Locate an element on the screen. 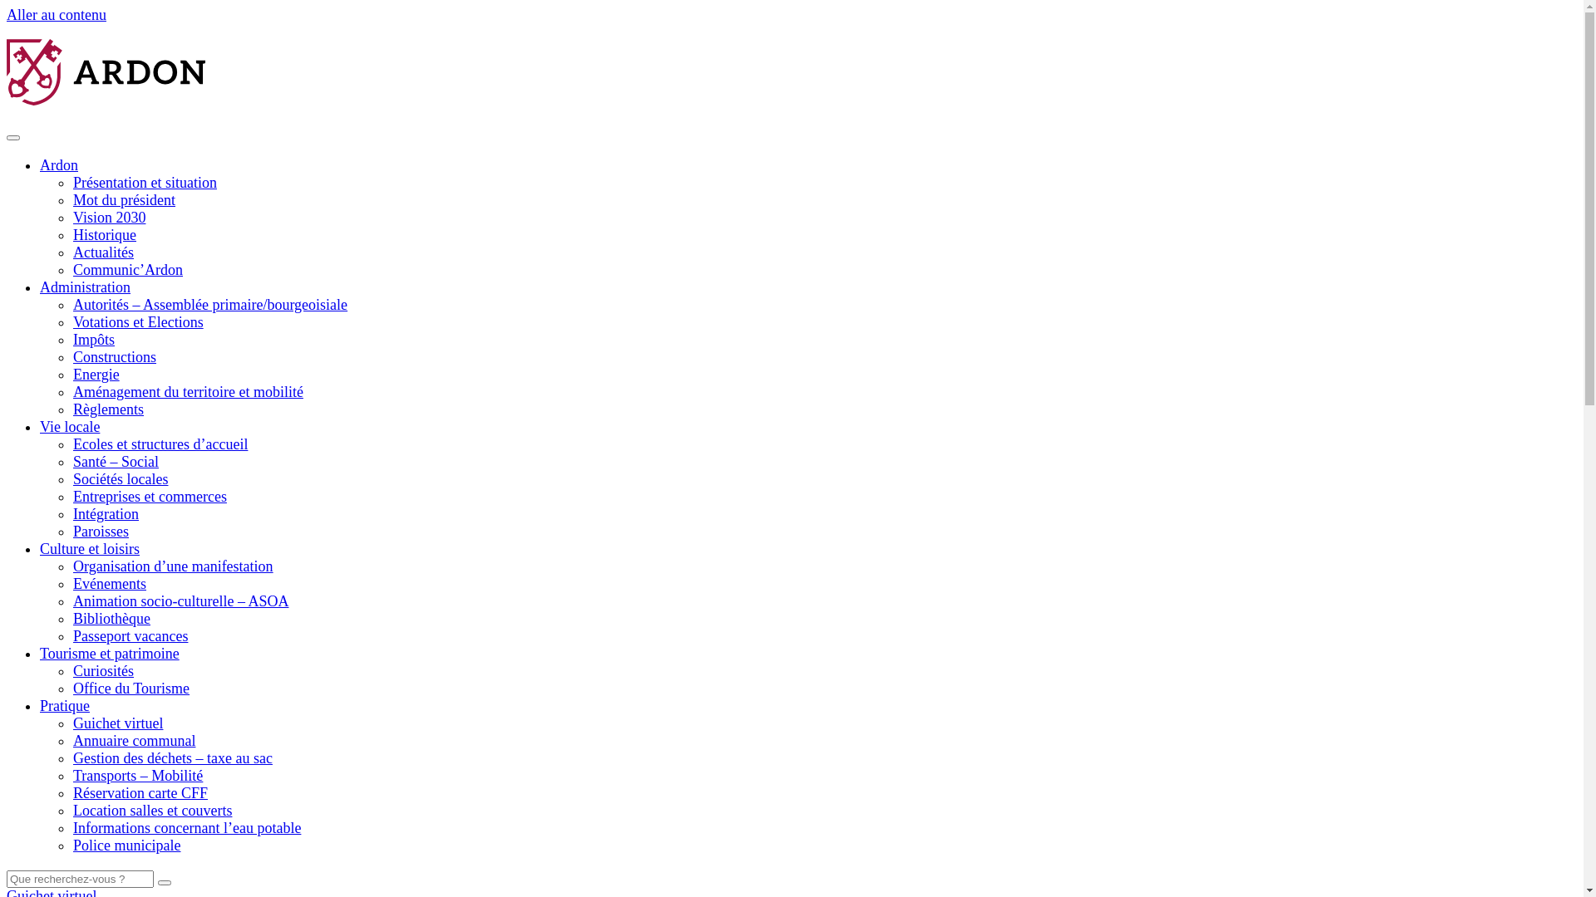 This screenshot has width=1596, height=897. Votations et Elections is located at coordinates (138, 322).